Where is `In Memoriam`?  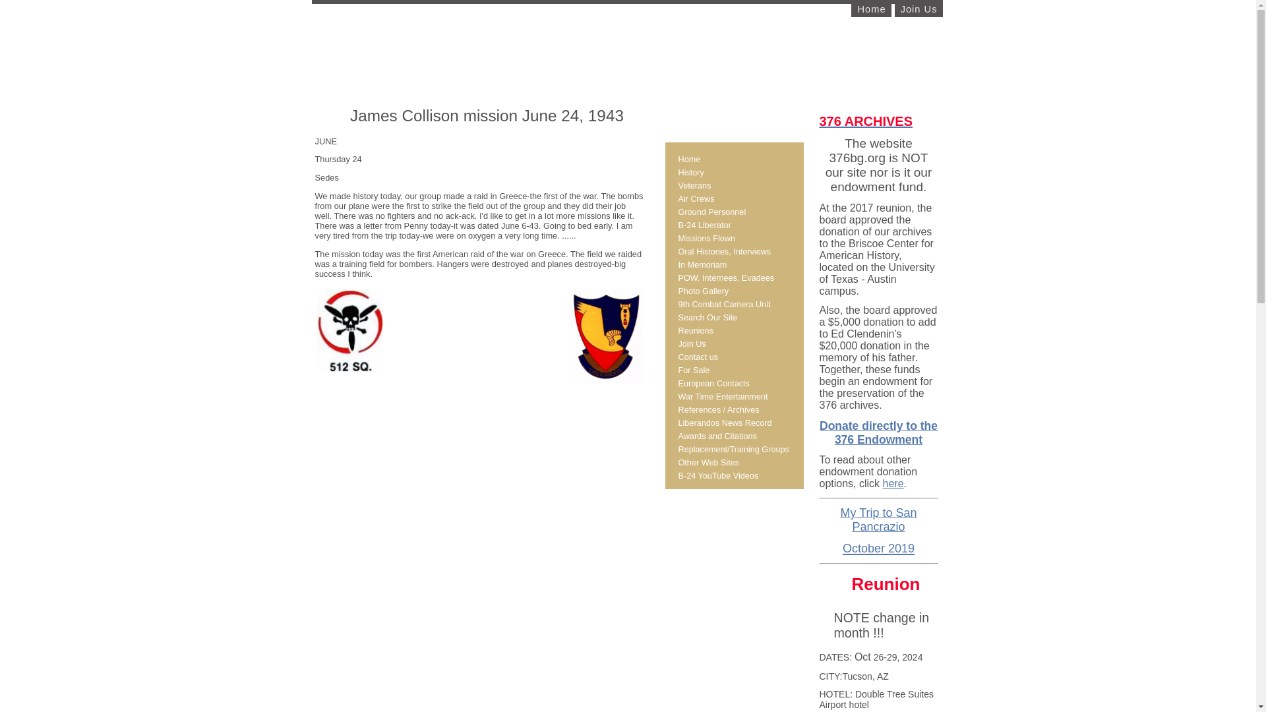 In Memoriam is located at coordinates (733, 265).